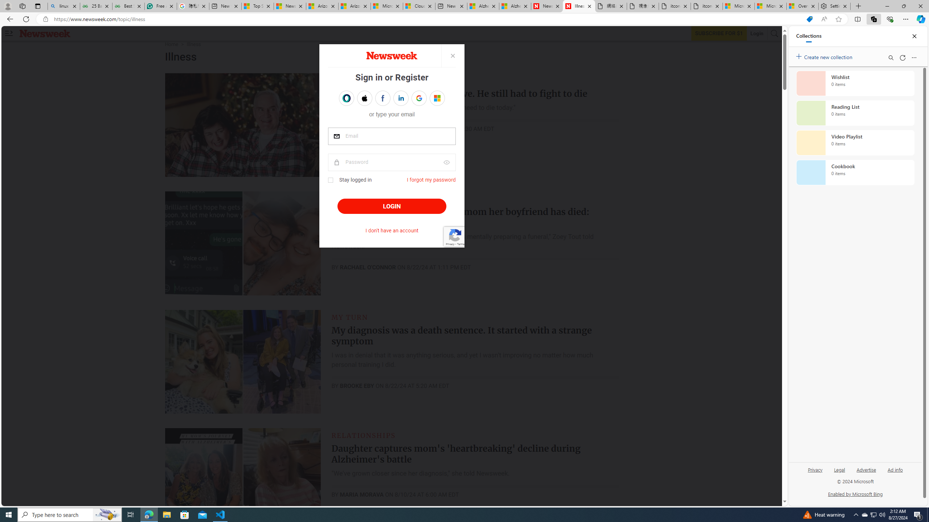 This screenshot has height=522, width=929. I want to click on Class: checkbox, so click(331, 180).